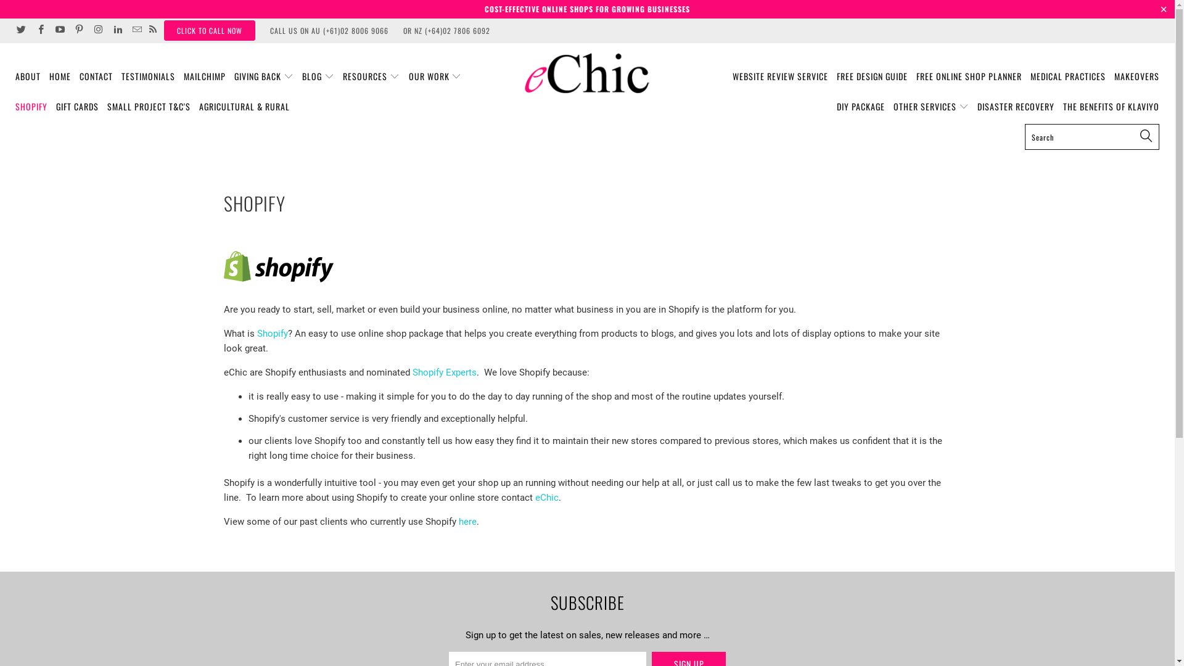 This screenshot has width=1184, height=666. I want to click on WEBSITE REVIEW SERVICE, so click(781, 76).